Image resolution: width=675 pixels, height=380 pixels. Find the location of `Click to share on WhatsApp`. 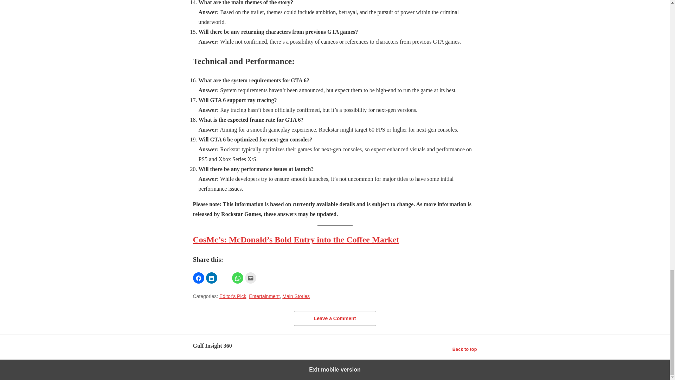

Click to share on WhatsApp is located at coordinates (238, 278).